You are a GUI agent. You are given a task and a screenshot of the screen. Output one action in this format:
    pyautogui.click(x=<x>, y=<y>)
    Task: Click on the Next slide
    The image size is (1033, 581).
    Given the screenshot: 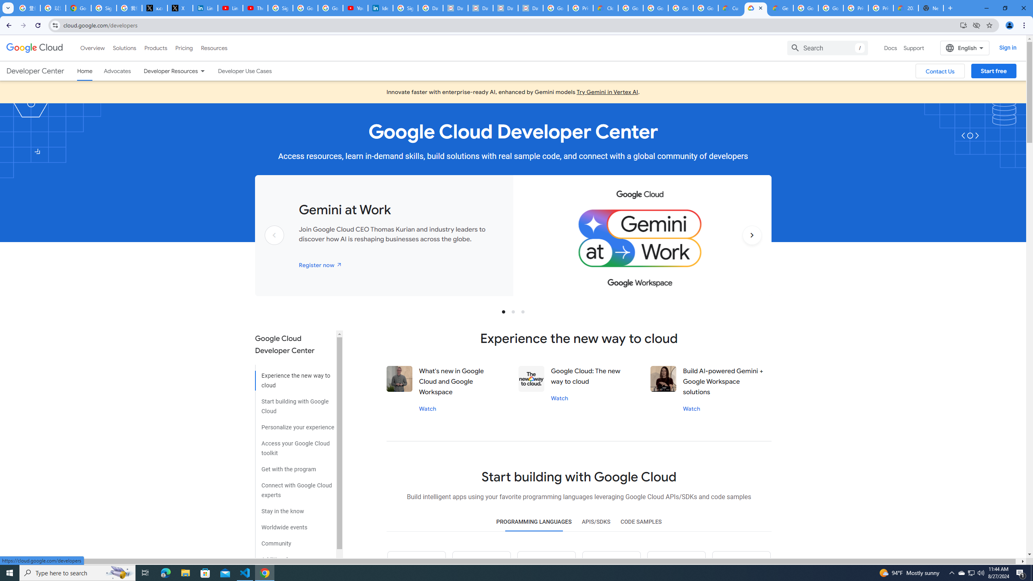 What is the action you would take?
    pyautogui.click(x=752, y=248)
    